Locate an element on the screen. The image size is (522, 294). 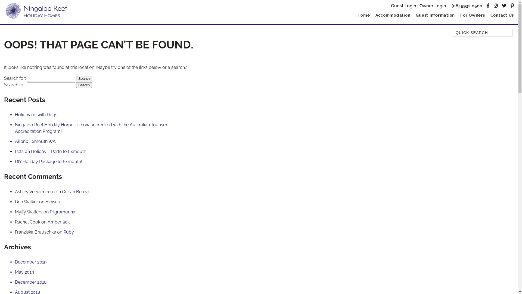
Contact Us is located at coordinates (501, 15).